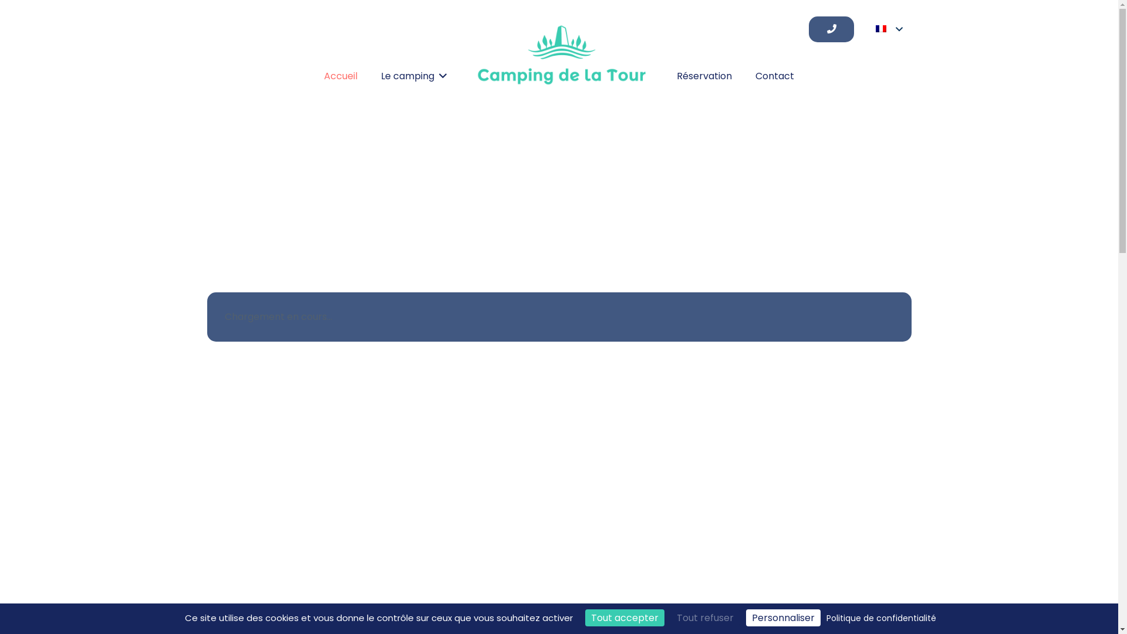  What do you see at coordinates (625, 618) in the screenshot?
I see `Tout accepter` at bounding box center [625, 618].